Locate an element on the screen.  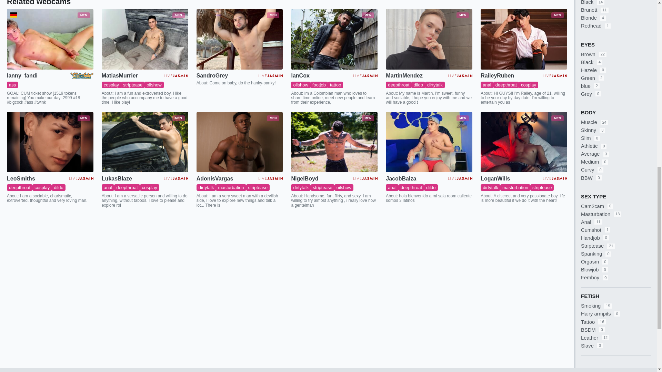
MatiasMurrierLive Webcam is located at coordinates (145, 39).